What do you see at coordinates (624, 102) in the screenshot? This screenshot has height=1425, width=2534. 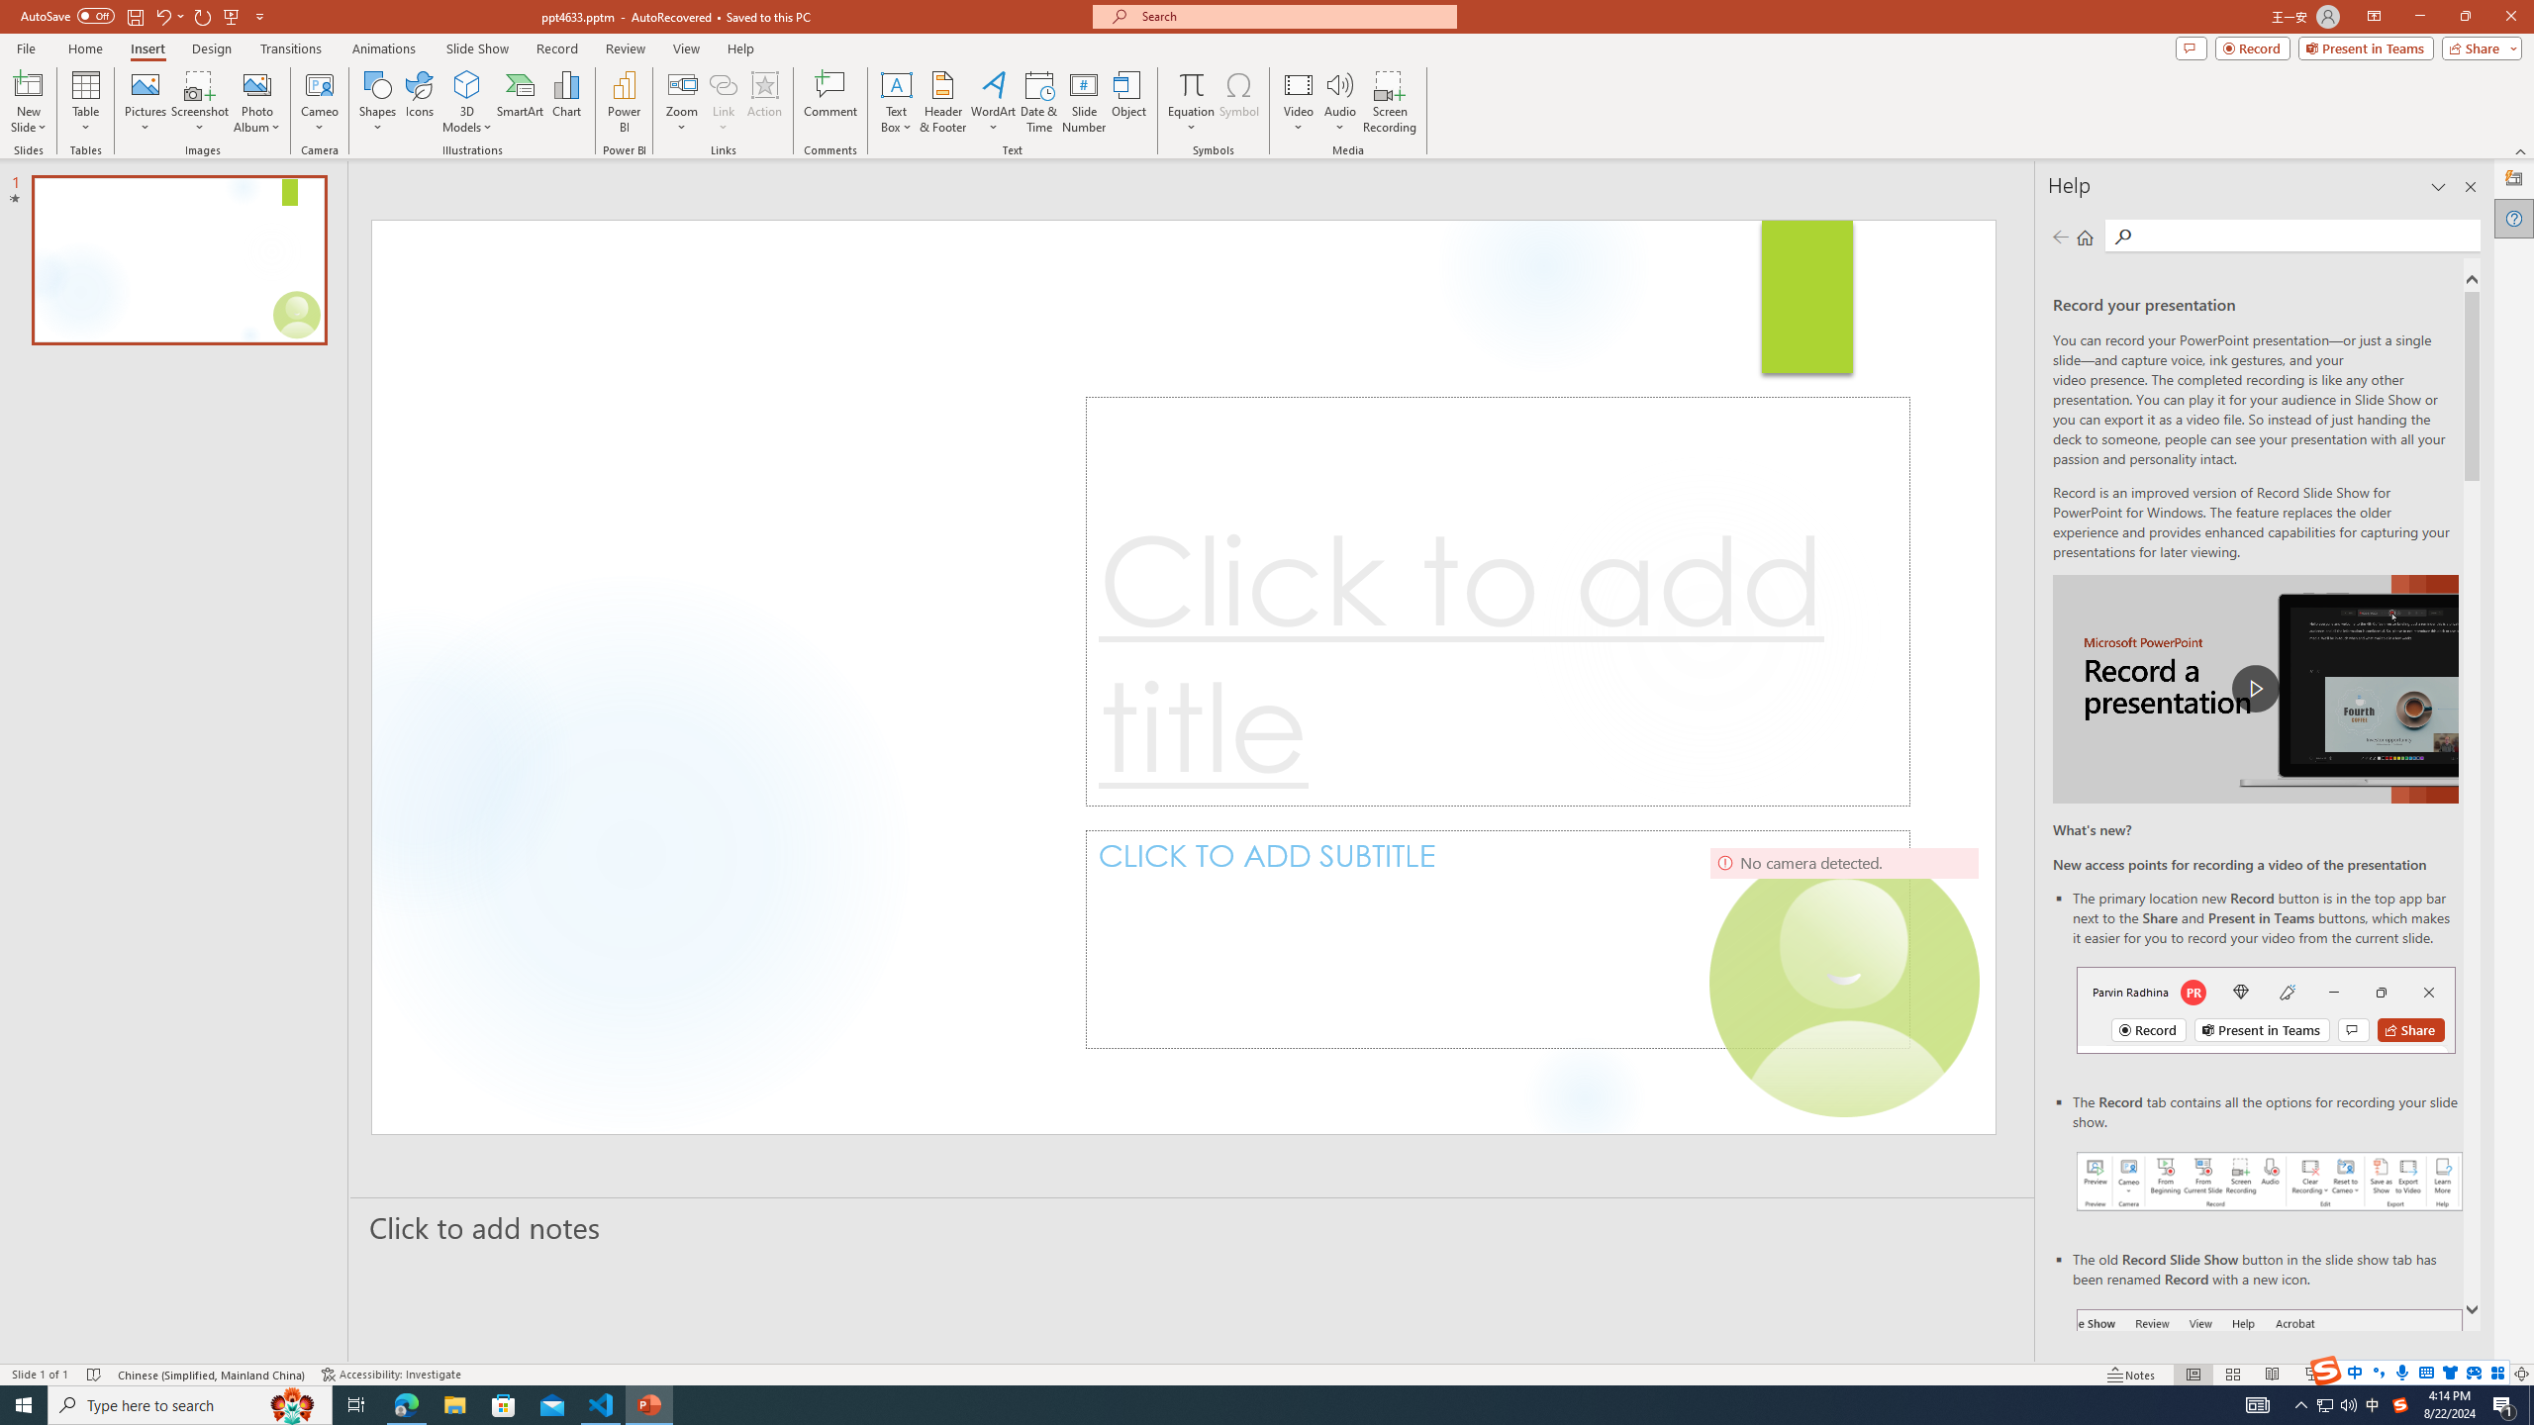 I see `Power BI` at bounding box center [624, 102].